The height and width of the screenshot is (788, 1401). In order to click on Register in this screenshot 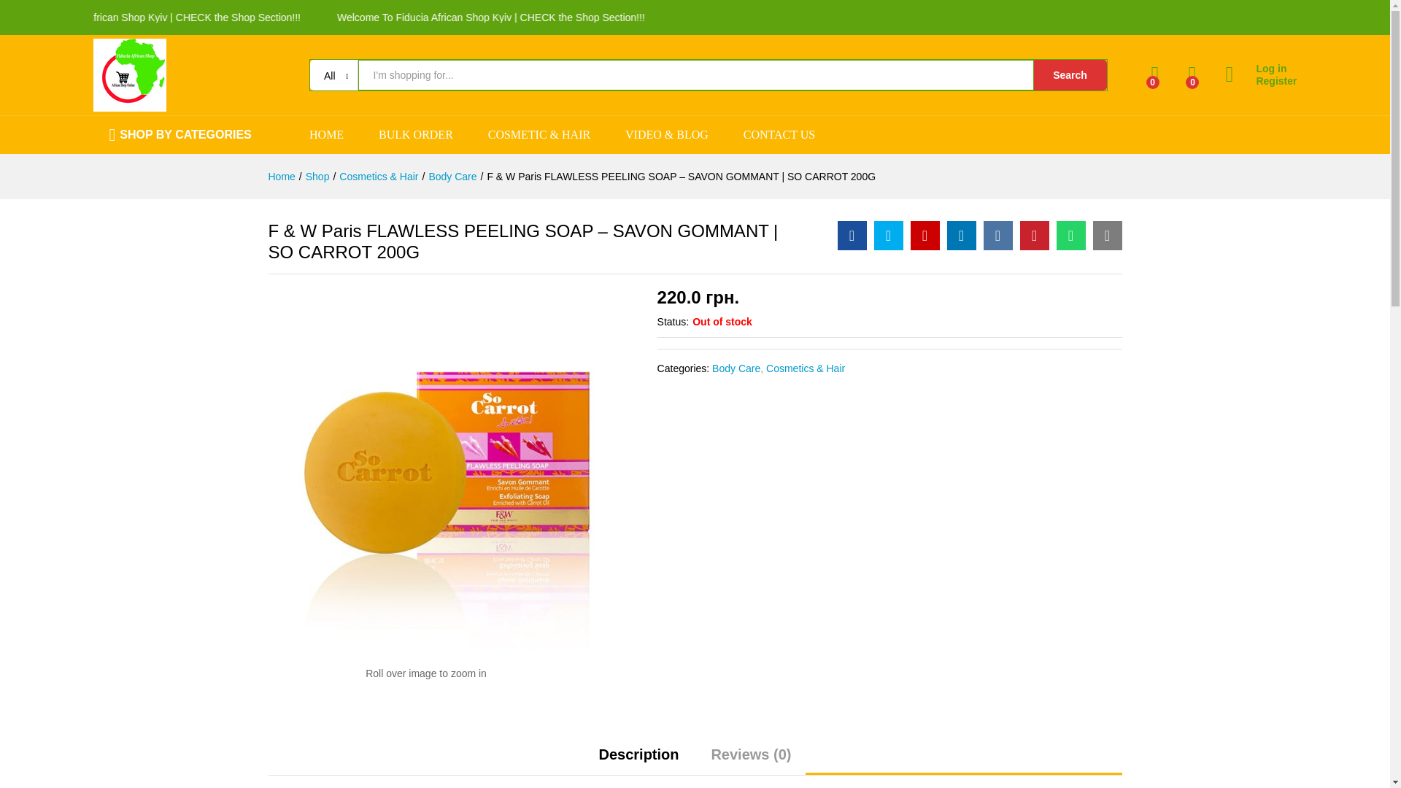, I will do `click(1261, 80)`.